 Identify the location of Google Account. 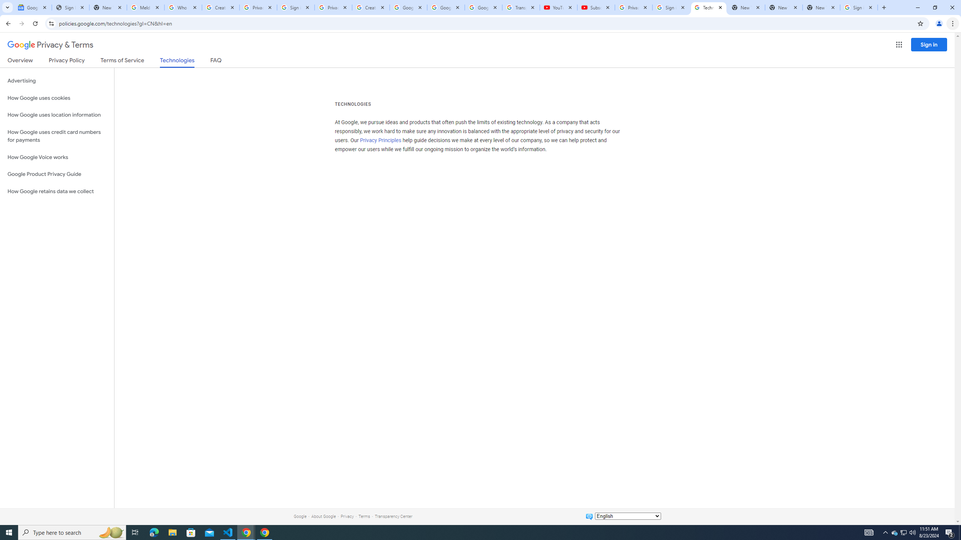
(483, 7).